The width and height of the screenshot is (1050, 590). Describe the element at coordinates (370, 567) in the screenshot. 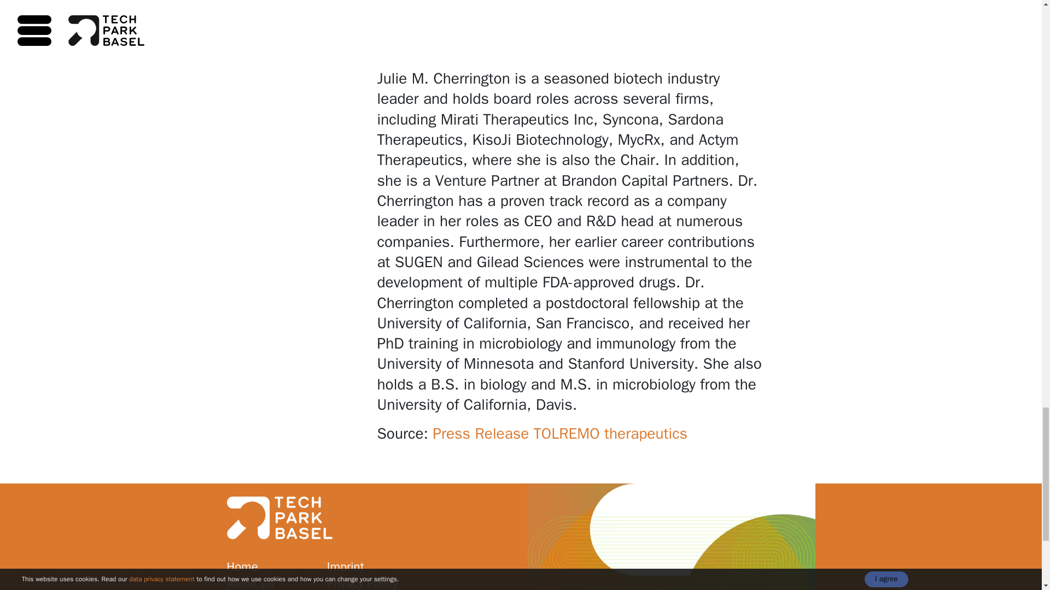

I see `Imprint` at that location.